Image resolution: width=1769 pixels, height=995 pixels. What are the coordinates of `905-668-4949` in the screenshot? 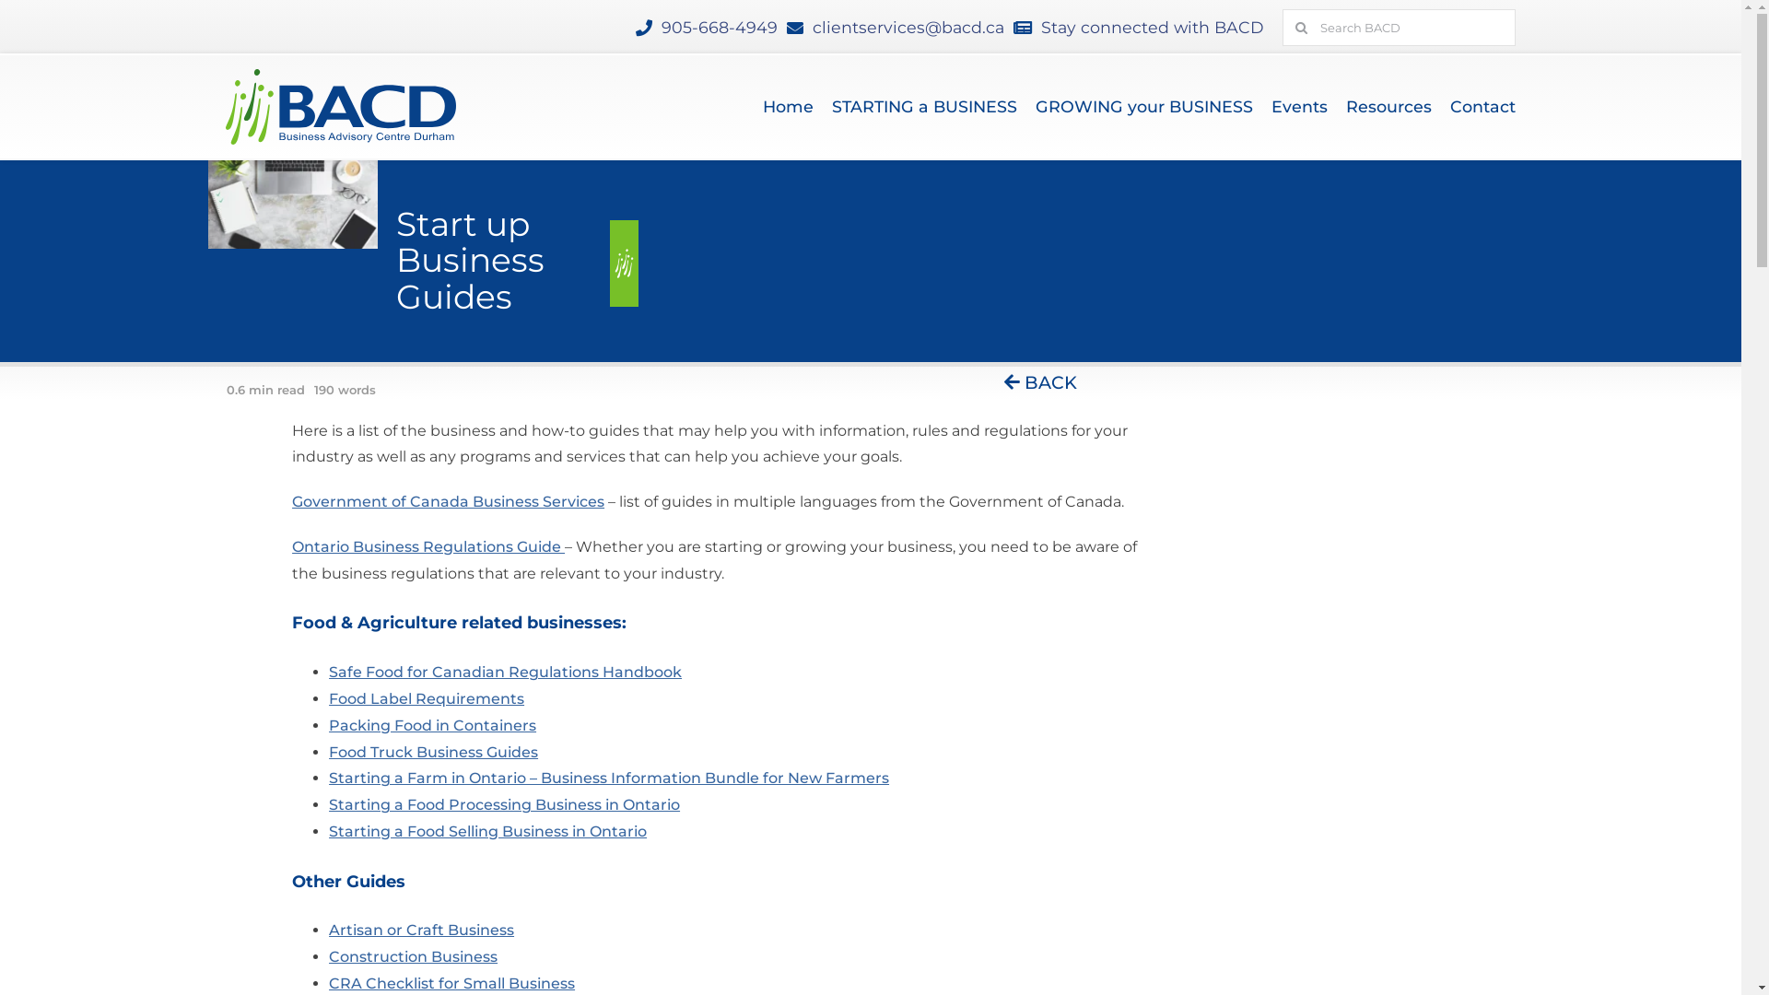 It's located at (720, 28).